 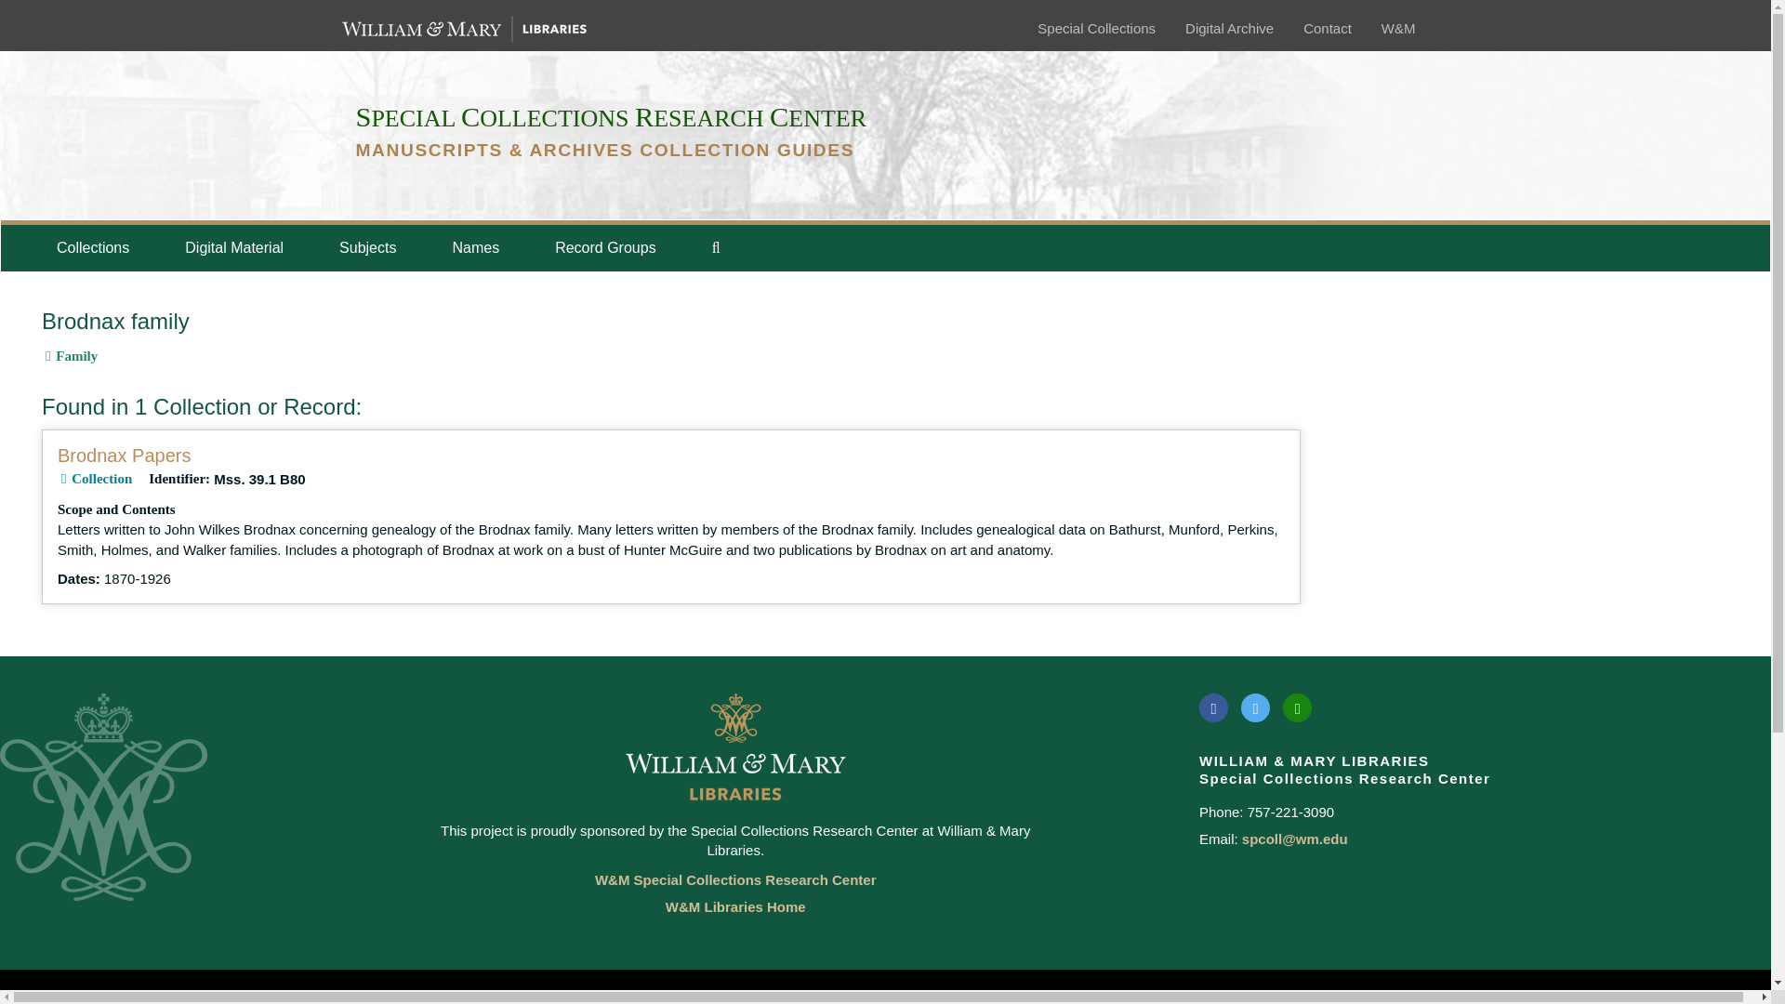 What do you see at coordinates (1095, 28) in the screenshot?
I see `Special Collections` at bounding box center [1095, 28].